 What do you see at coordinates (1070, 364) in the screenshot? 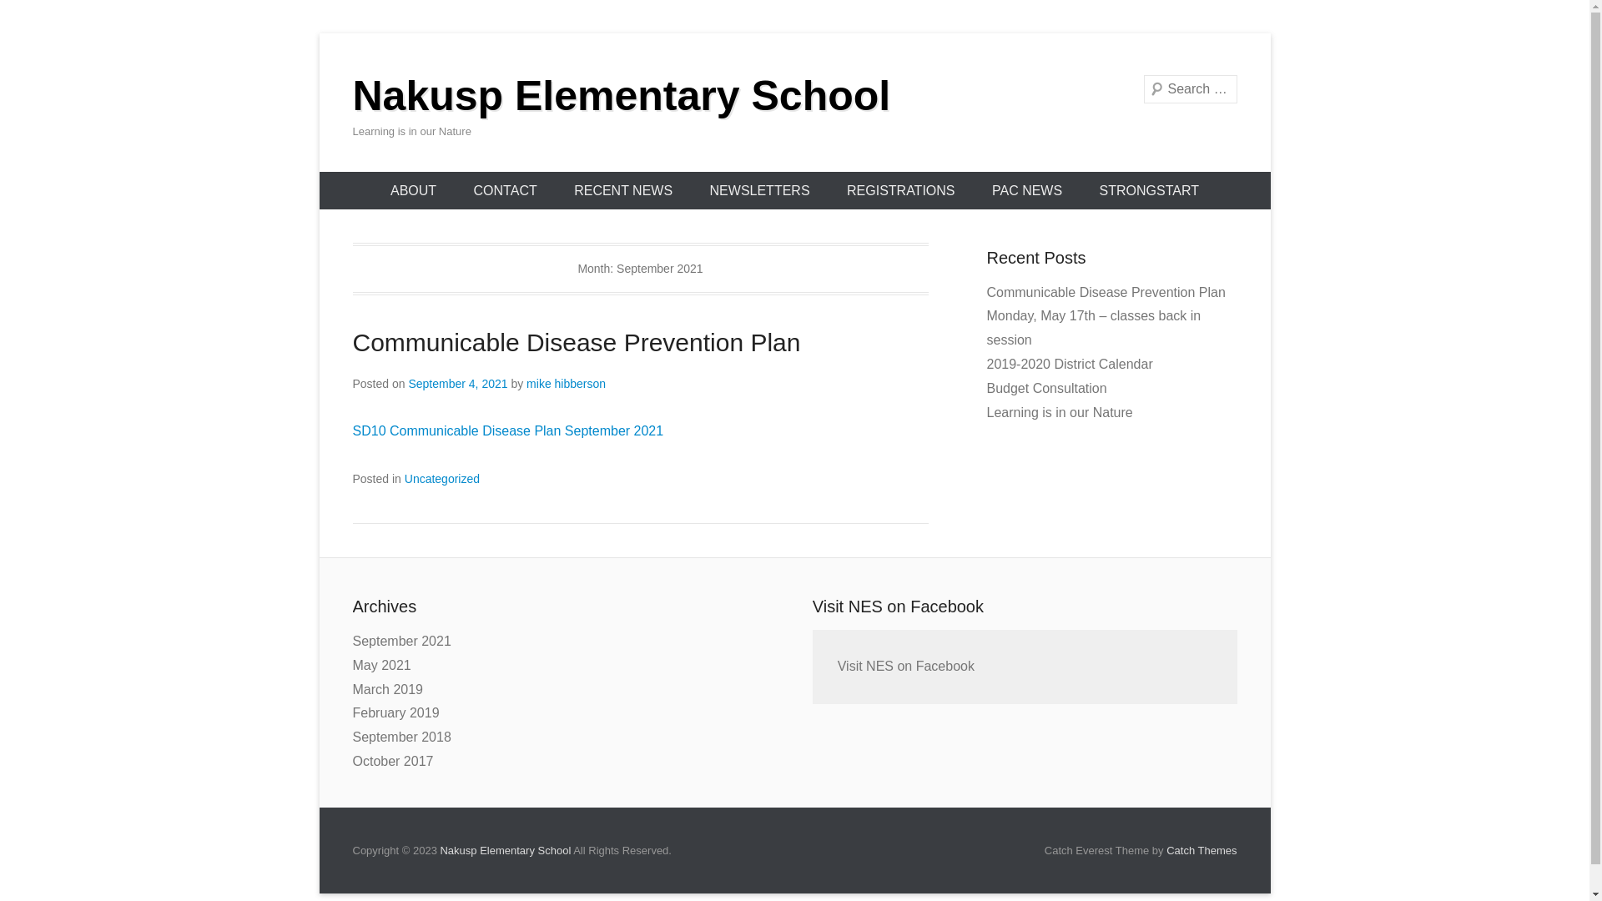
I see `2019-2020 District Calendar` at bounding box center [1070, 364].